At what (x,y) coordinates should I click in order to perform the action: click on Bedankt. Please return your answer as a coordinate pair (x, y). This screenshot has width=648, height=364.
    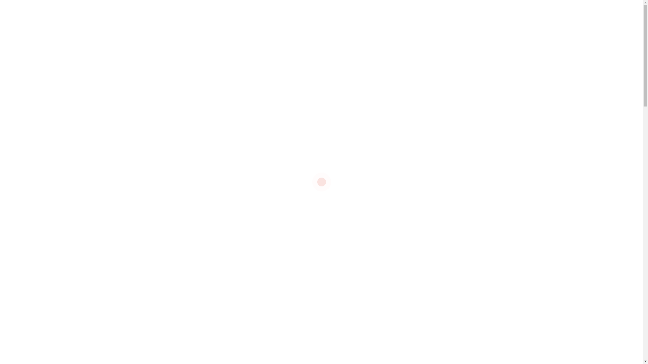
    Looking at the image, I should click on (436, 268).